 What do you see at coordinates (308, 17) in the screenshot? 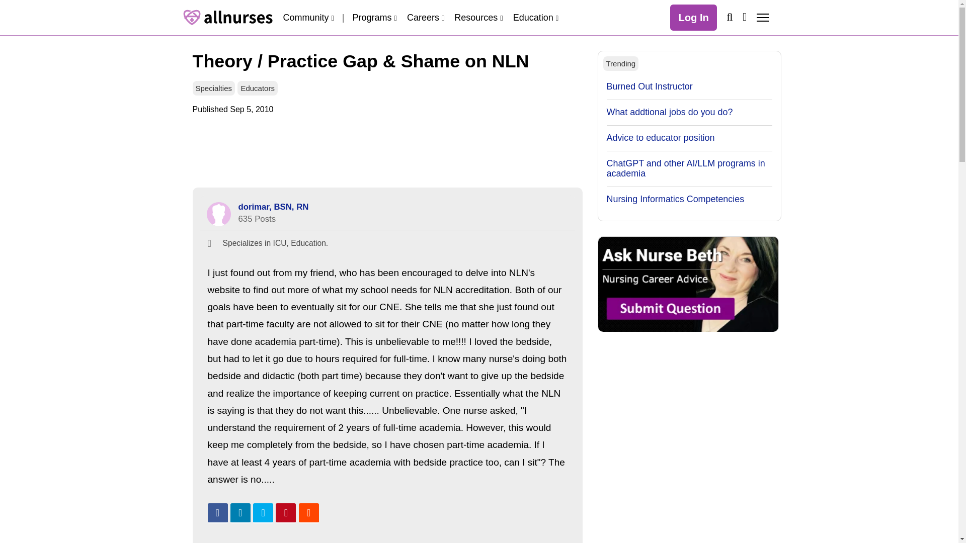
I see `Community` at bounding box center [308, 17].